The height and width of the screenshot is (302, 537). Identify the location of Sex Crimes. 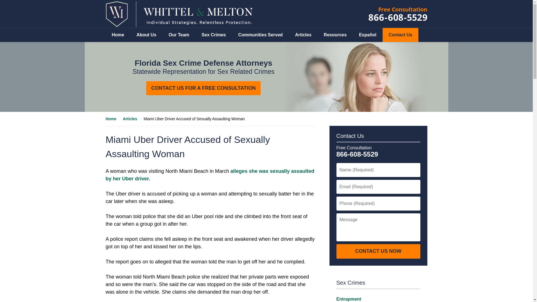
(350, 282).